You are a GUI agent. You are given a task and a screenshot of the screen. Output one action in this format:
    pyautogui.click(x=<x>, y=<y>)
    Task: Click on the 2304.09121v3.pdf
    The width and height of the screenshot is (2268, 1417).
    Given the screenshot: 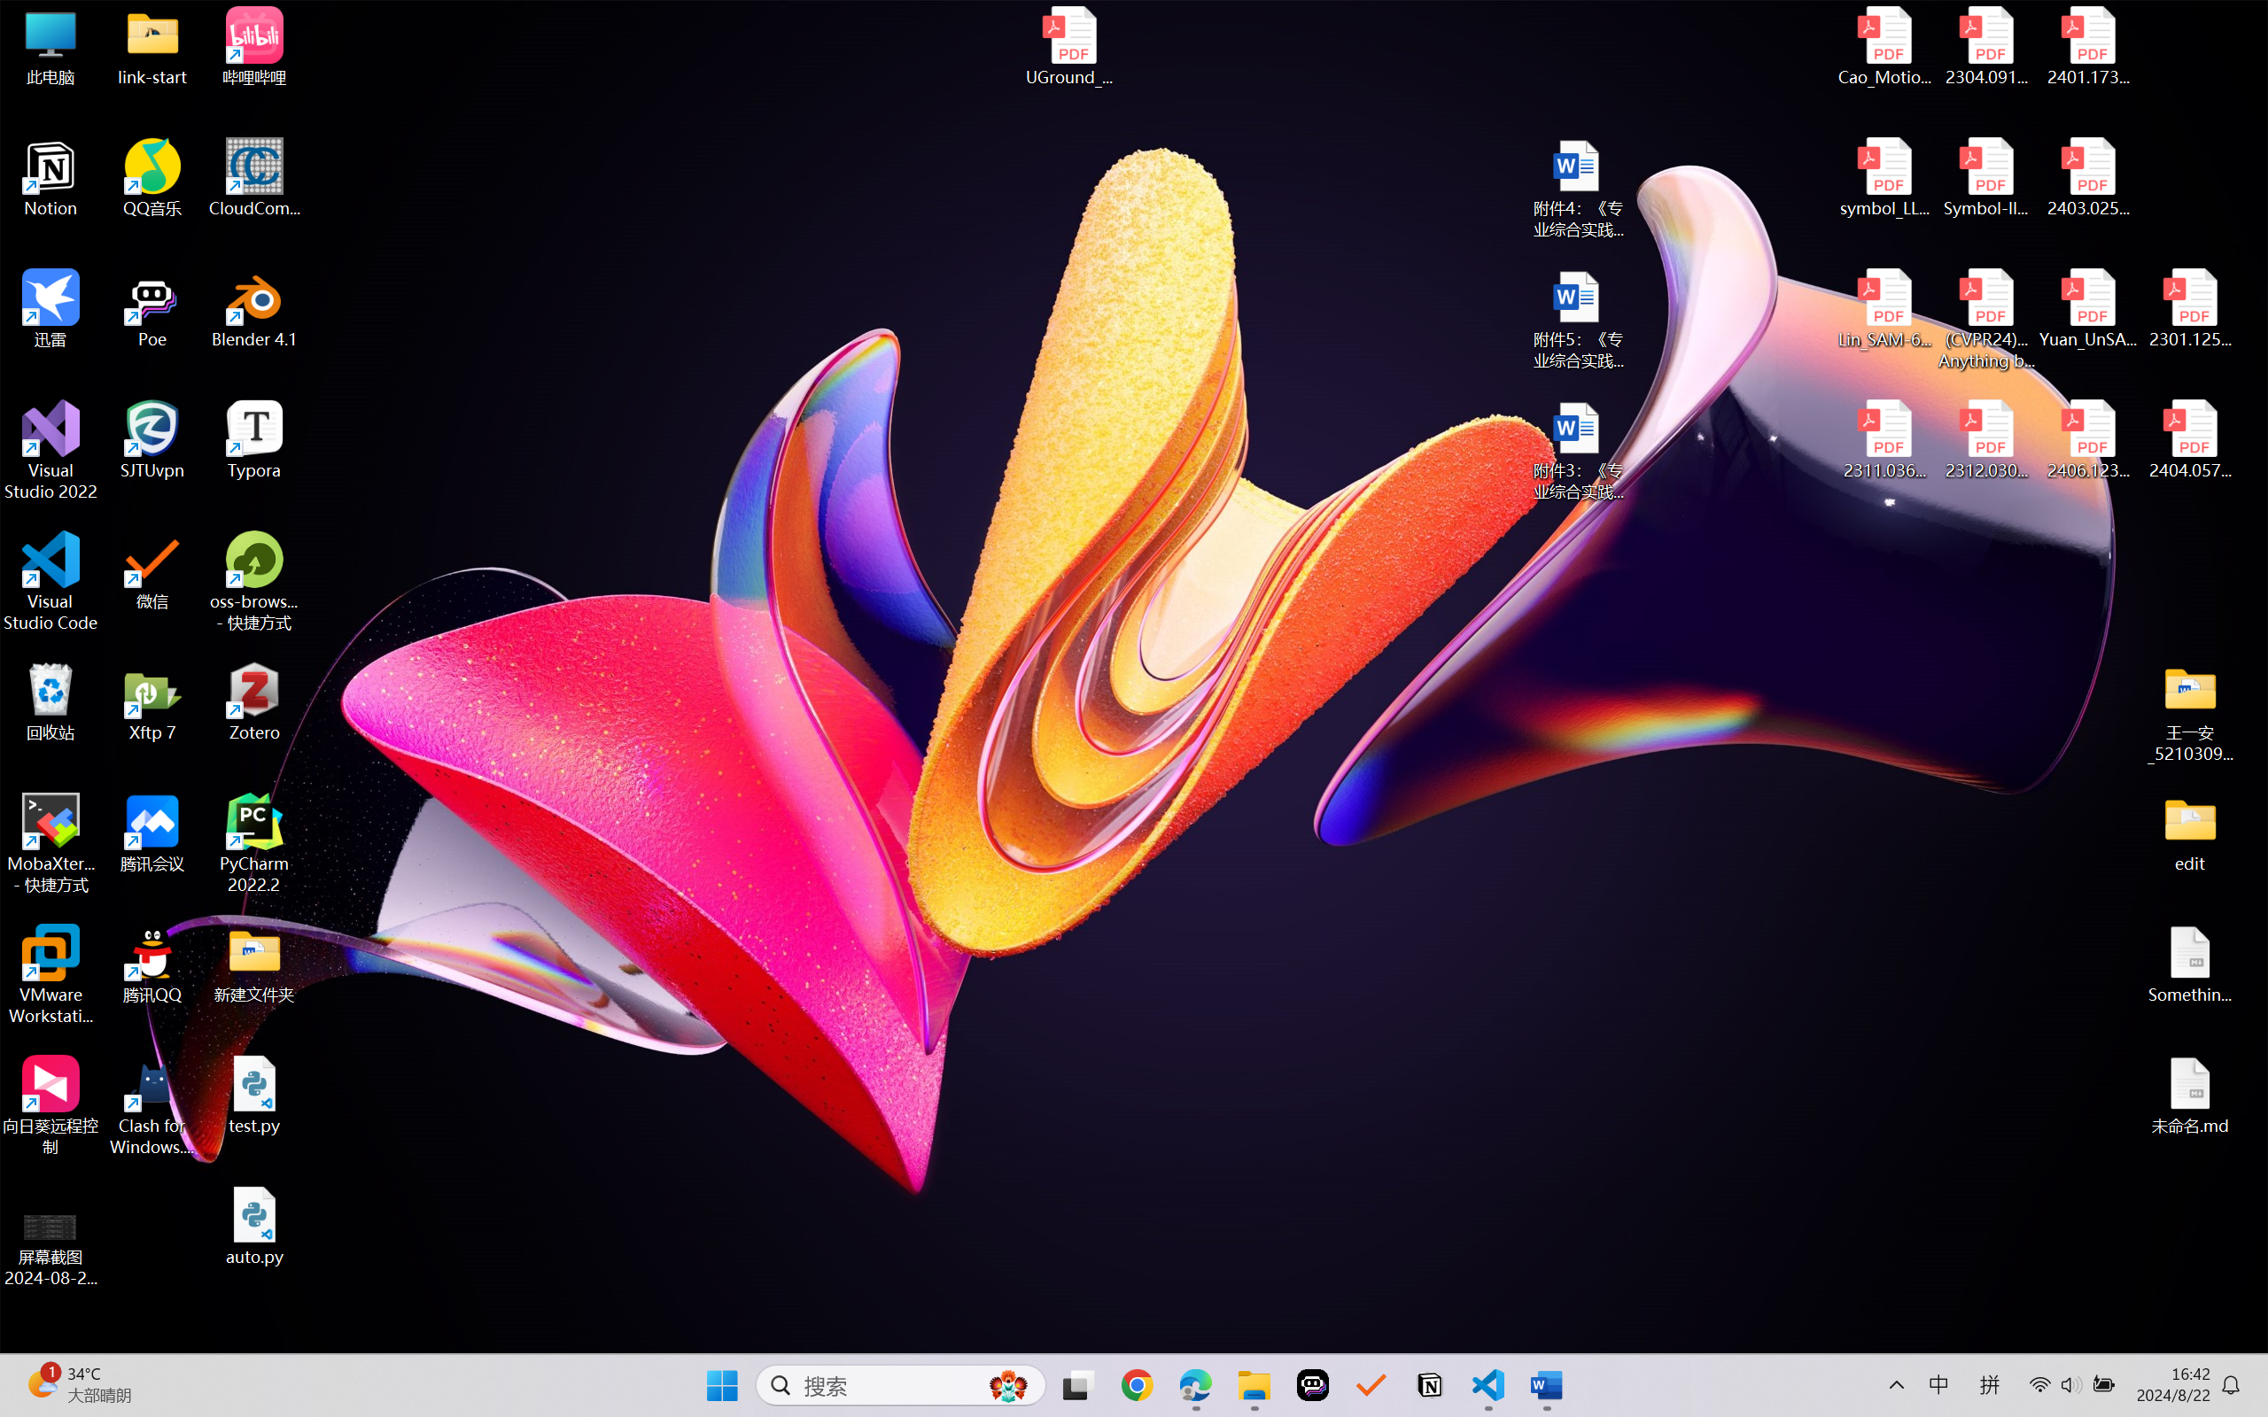 What is the action you would take?
    pyautogui.click(x=1986, y=46)
    